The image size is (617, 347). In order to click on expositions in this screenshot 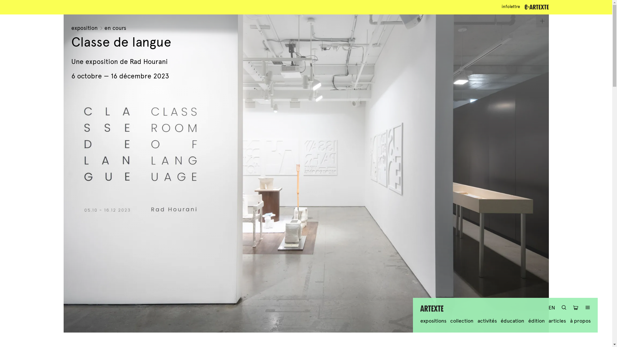, I will do `click(433, 321)`.